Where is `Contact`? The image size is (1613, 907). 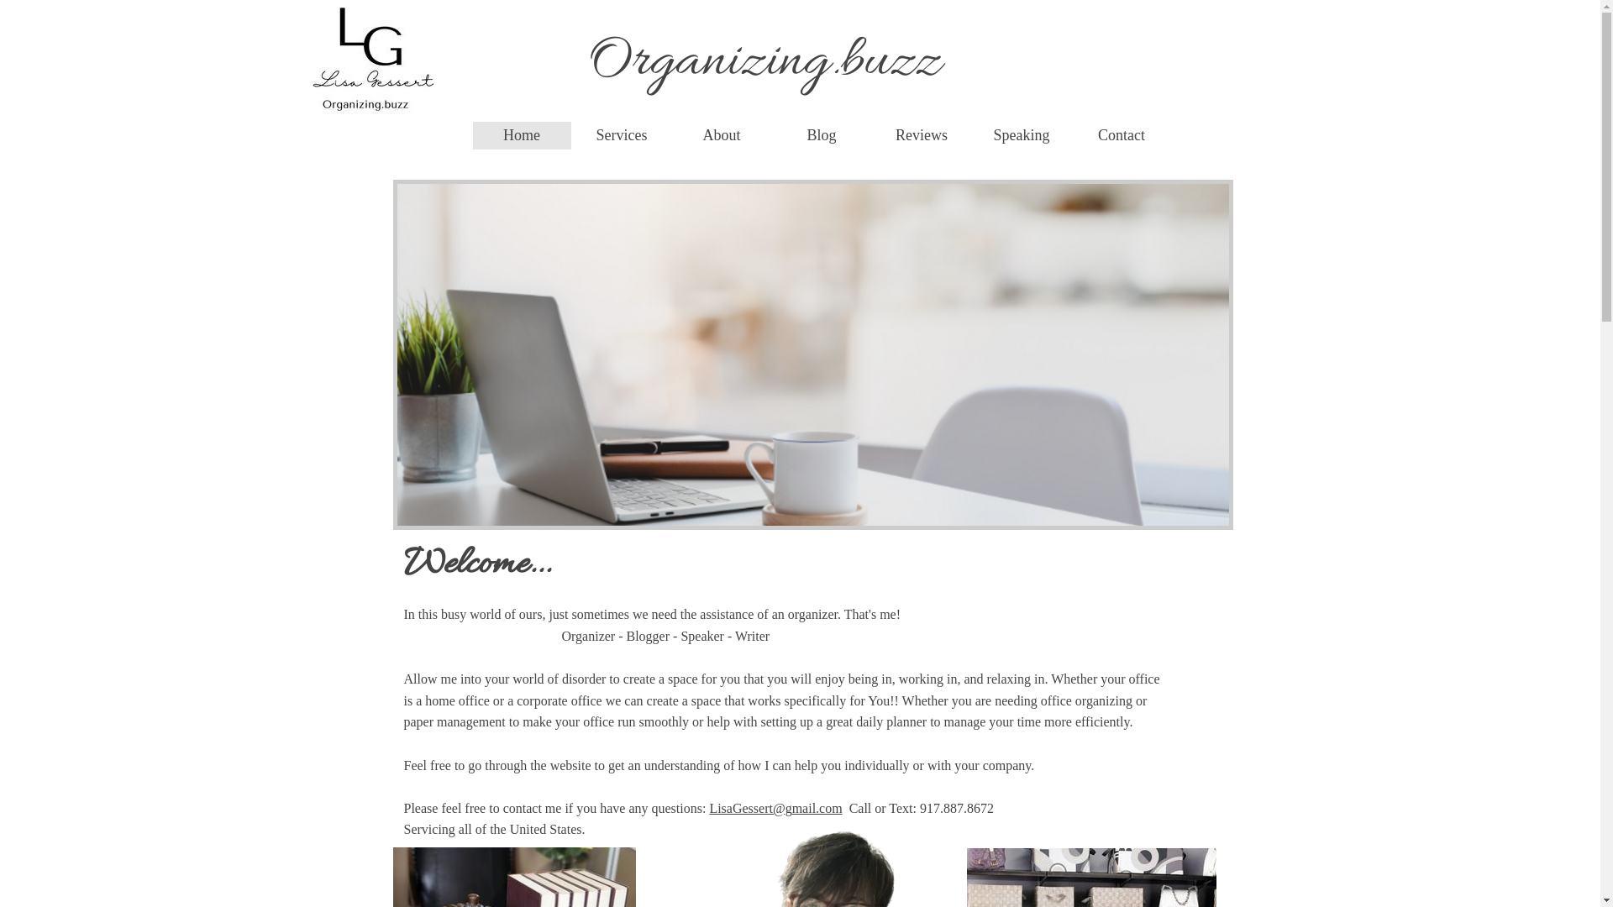
Contact is located at coordinates (1121, 136).